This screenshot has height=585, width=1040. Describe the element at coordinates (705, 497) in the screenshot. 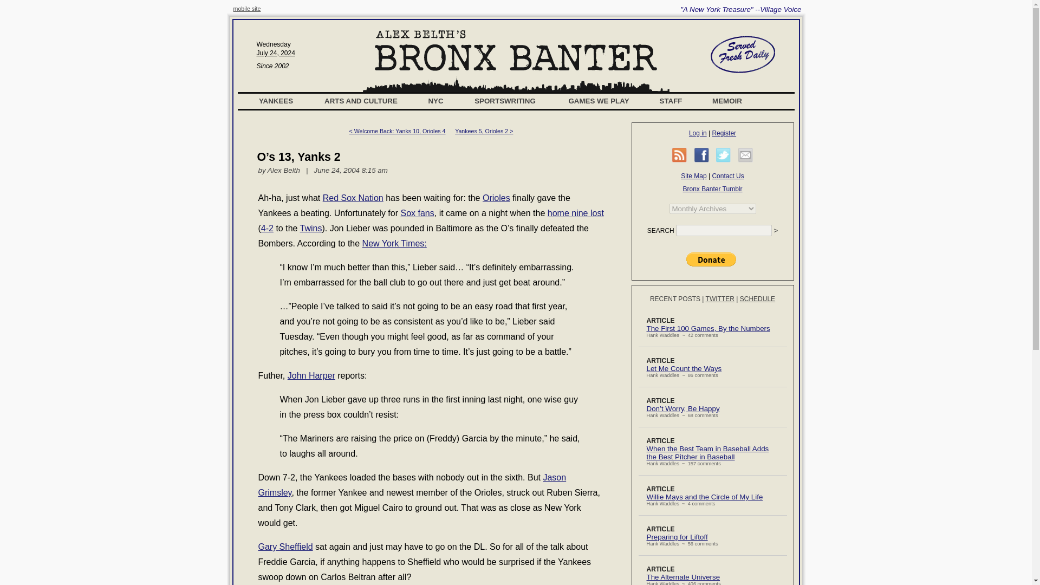

I see `Permanent link to Willie Mays and the Circle of My Life` at that location.